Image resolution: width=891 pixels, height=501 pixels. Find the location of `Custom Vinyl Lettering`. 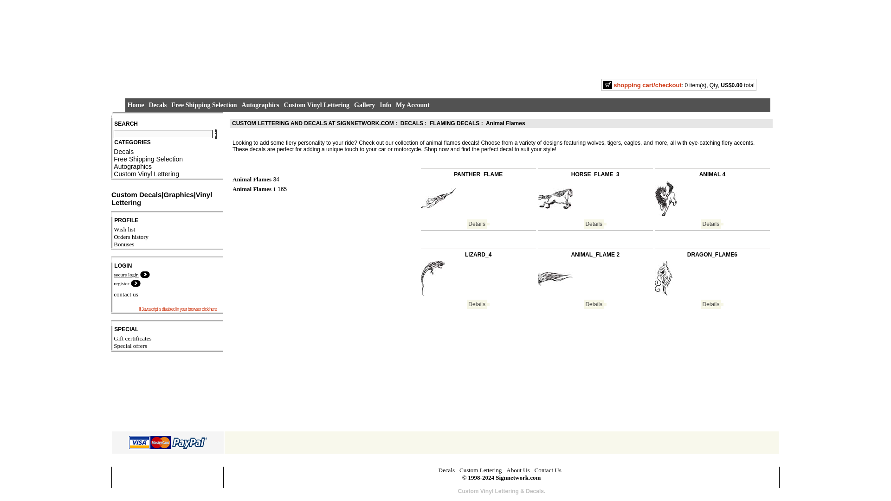

Custom Vinyl Lettering is located at coordinates (146, 174).